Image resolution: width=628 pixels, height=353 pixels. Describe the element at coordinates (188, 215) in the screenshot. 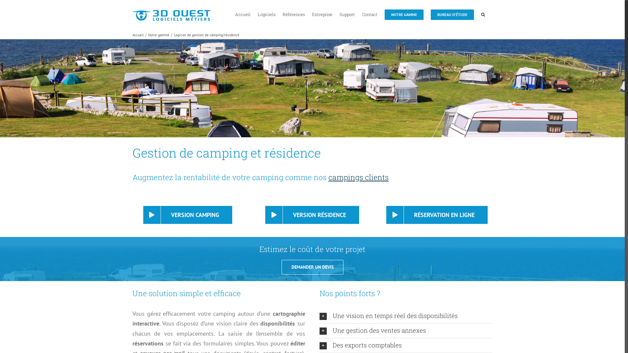

I see `VERSION CAMPING` at that location.